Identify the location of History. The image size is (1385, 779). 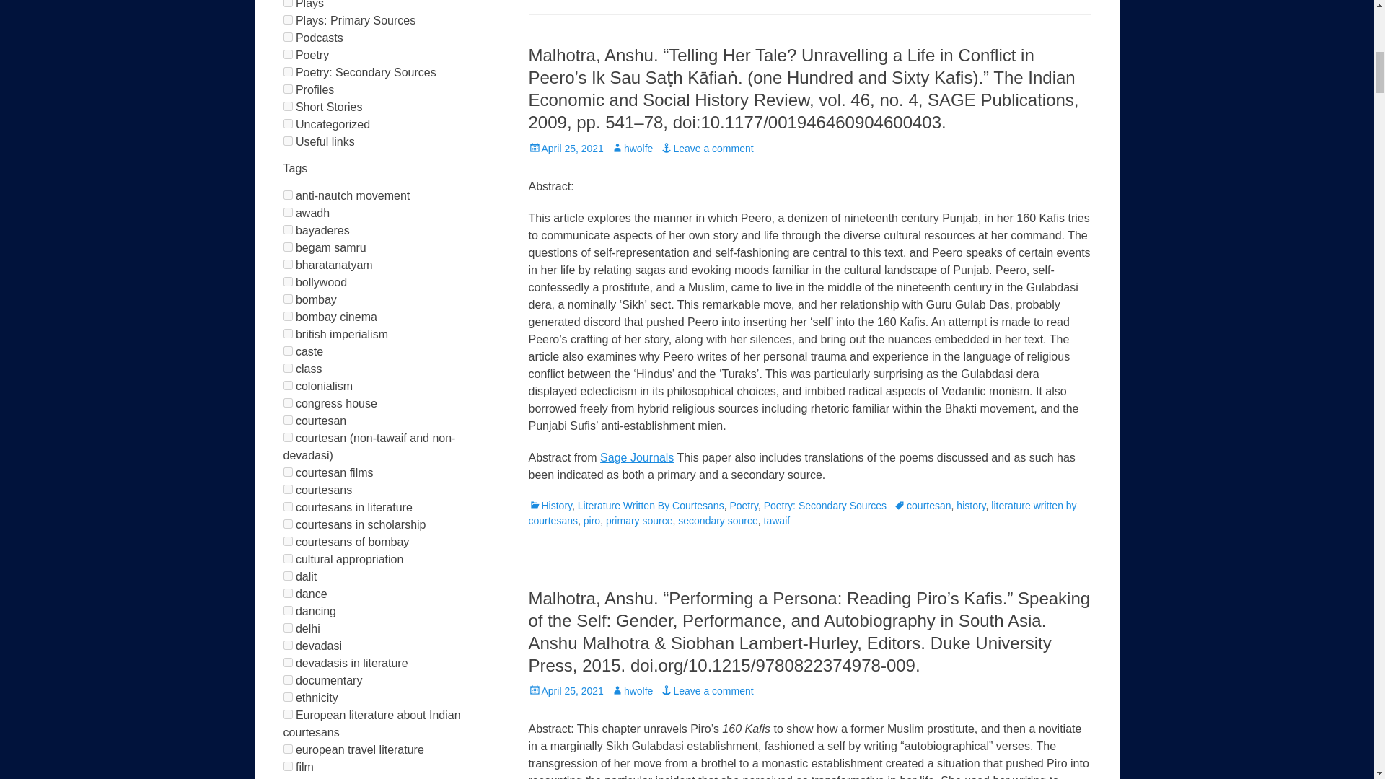
(550, 505).